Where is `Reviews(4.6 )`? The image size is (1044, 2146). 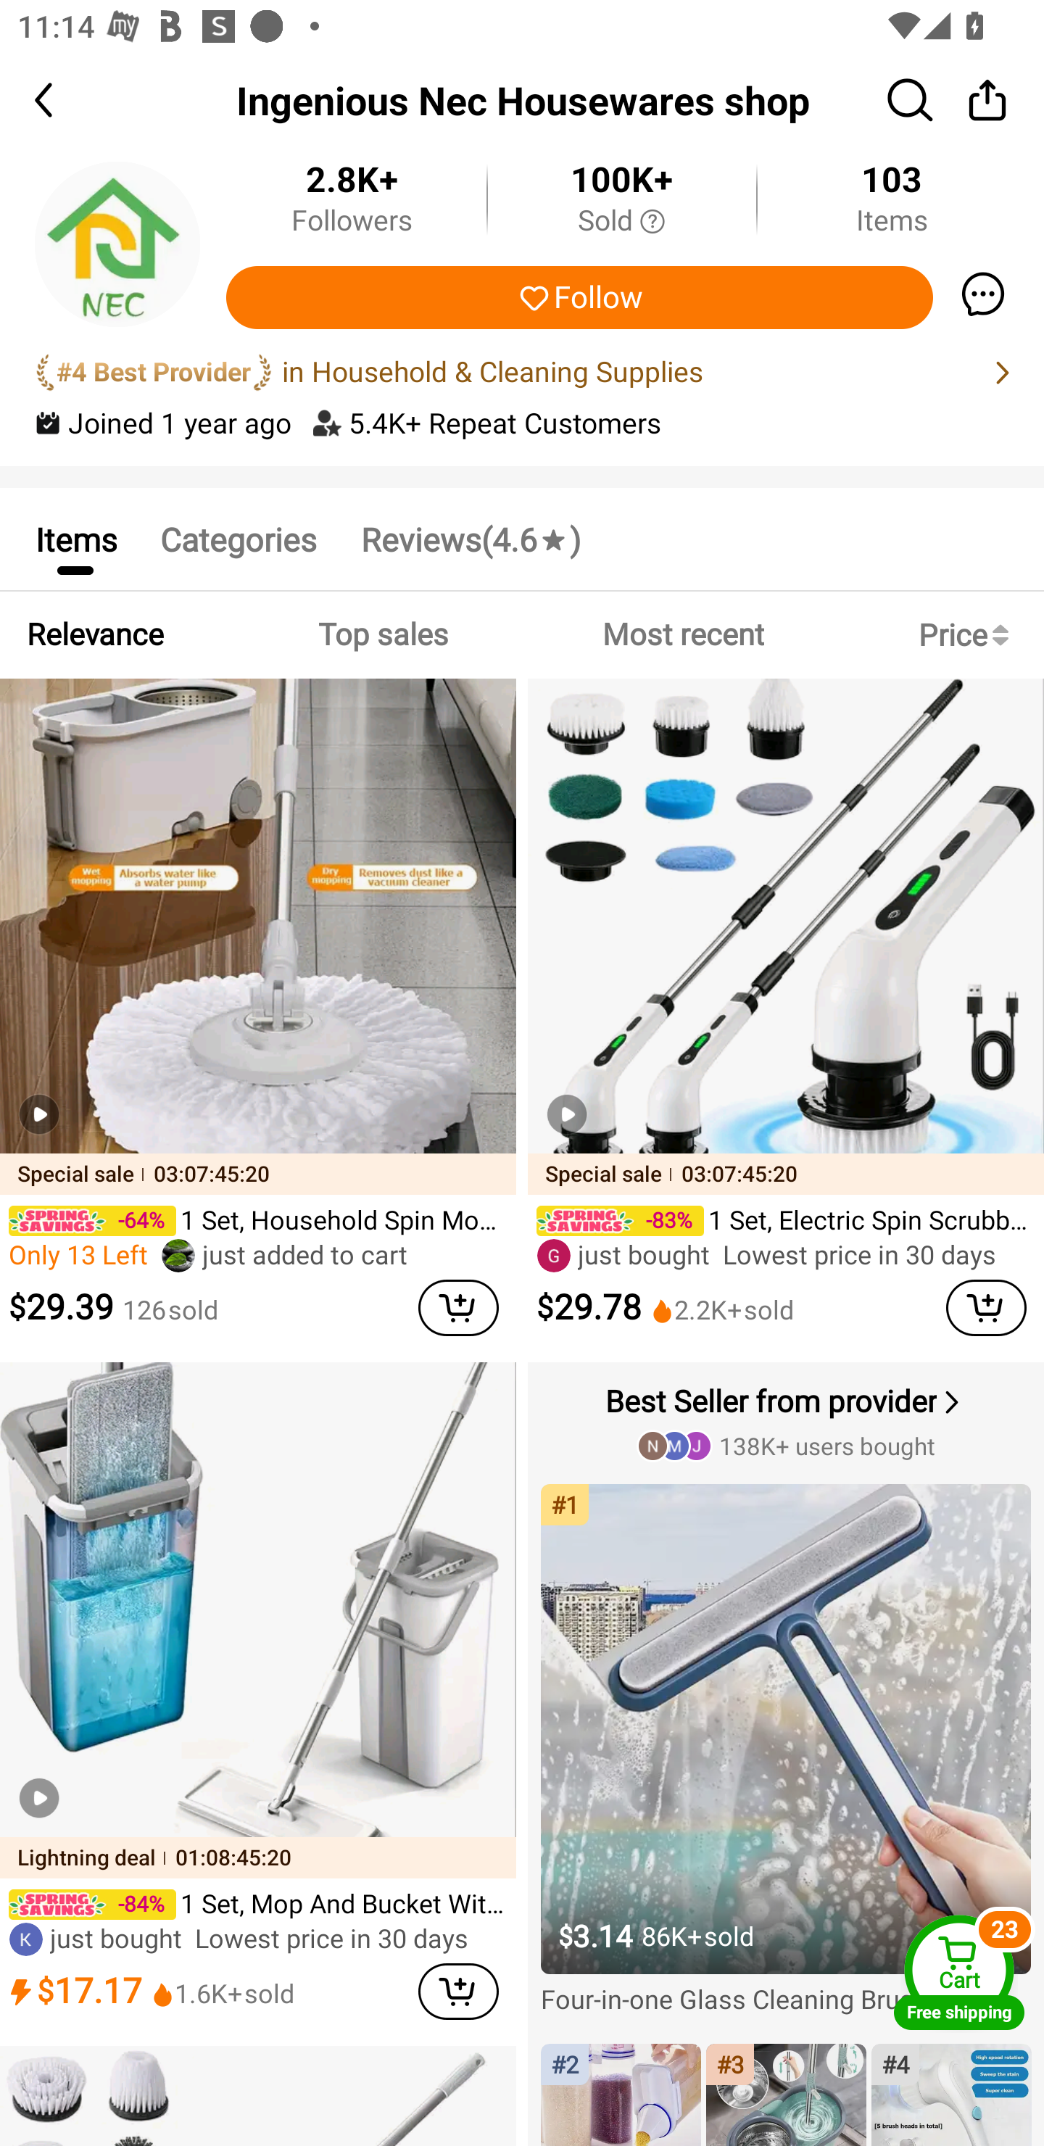
Reviews(4.6 ) is located at coordinates (470, 538).